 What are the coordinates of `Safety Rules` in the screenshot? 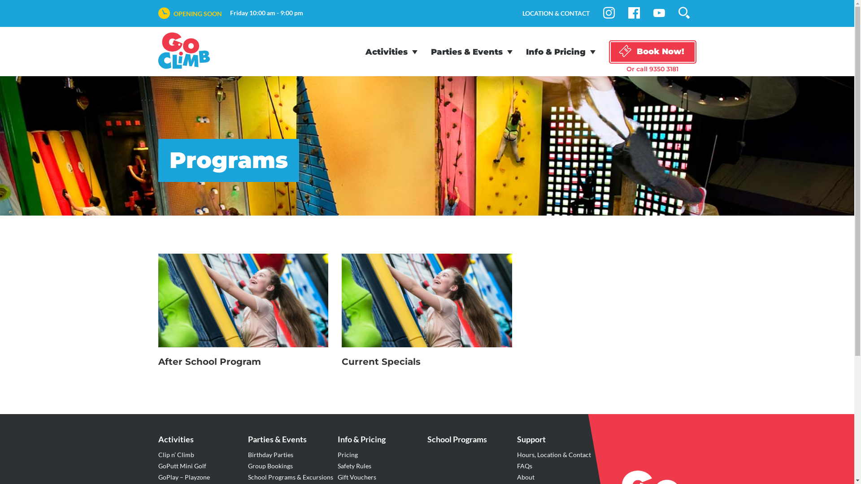 It's located at (354, 466).